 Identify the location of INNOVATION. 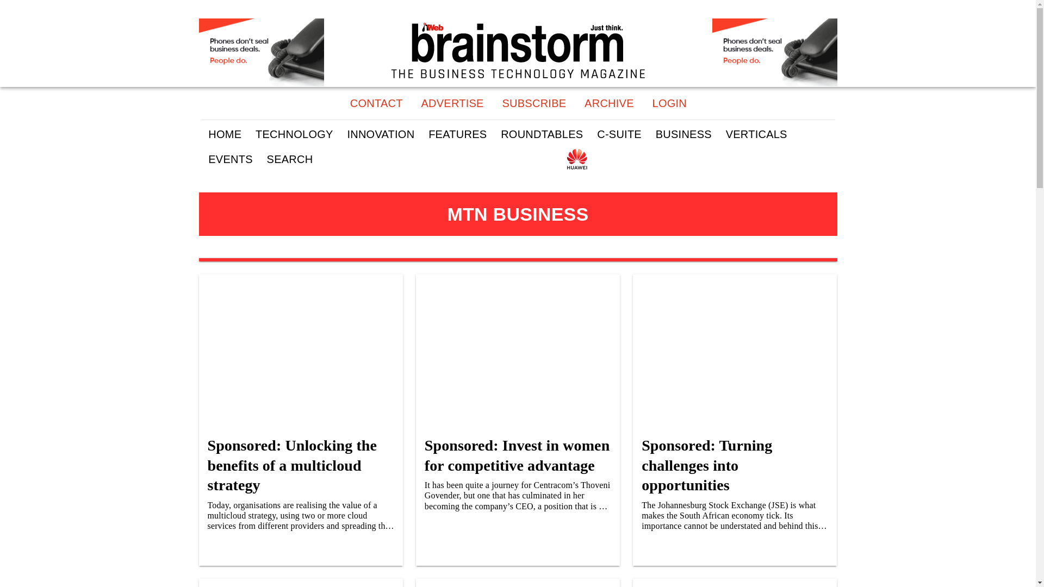
(381, 134).